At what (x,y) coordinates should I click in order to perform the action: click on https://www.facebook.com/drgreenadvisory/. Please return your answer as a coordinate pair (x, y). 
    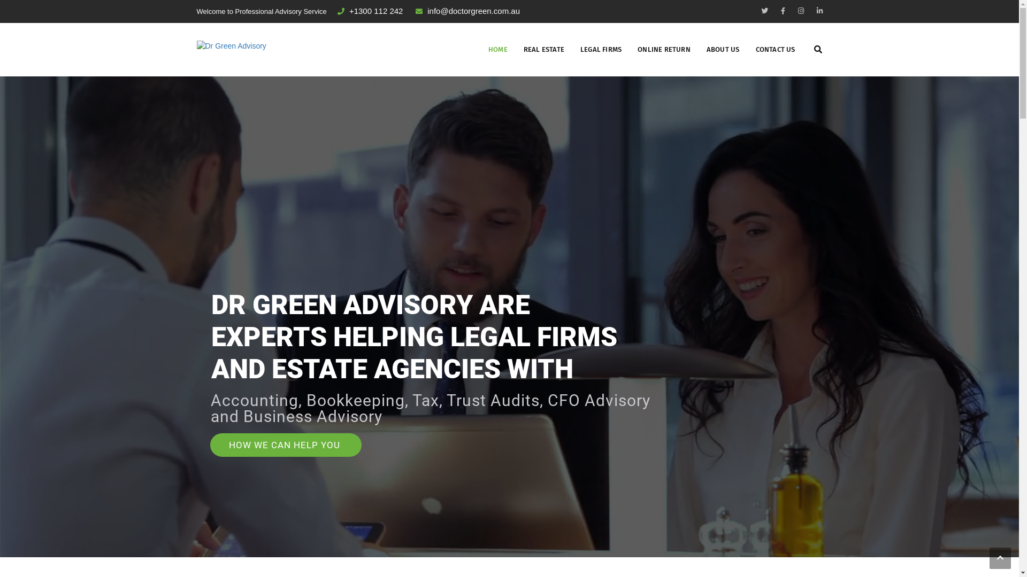
    Looking at the image, I should click on (783, 11).